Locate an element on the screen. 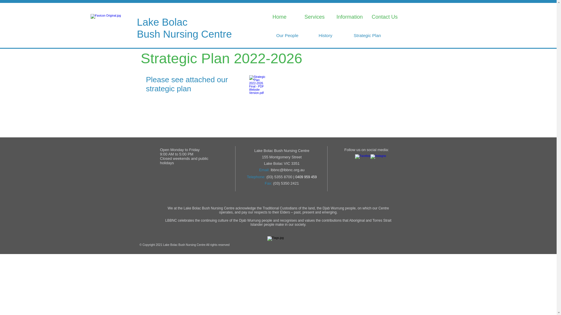  Please see attached our strategic plan is located at coordinates (187, 84).